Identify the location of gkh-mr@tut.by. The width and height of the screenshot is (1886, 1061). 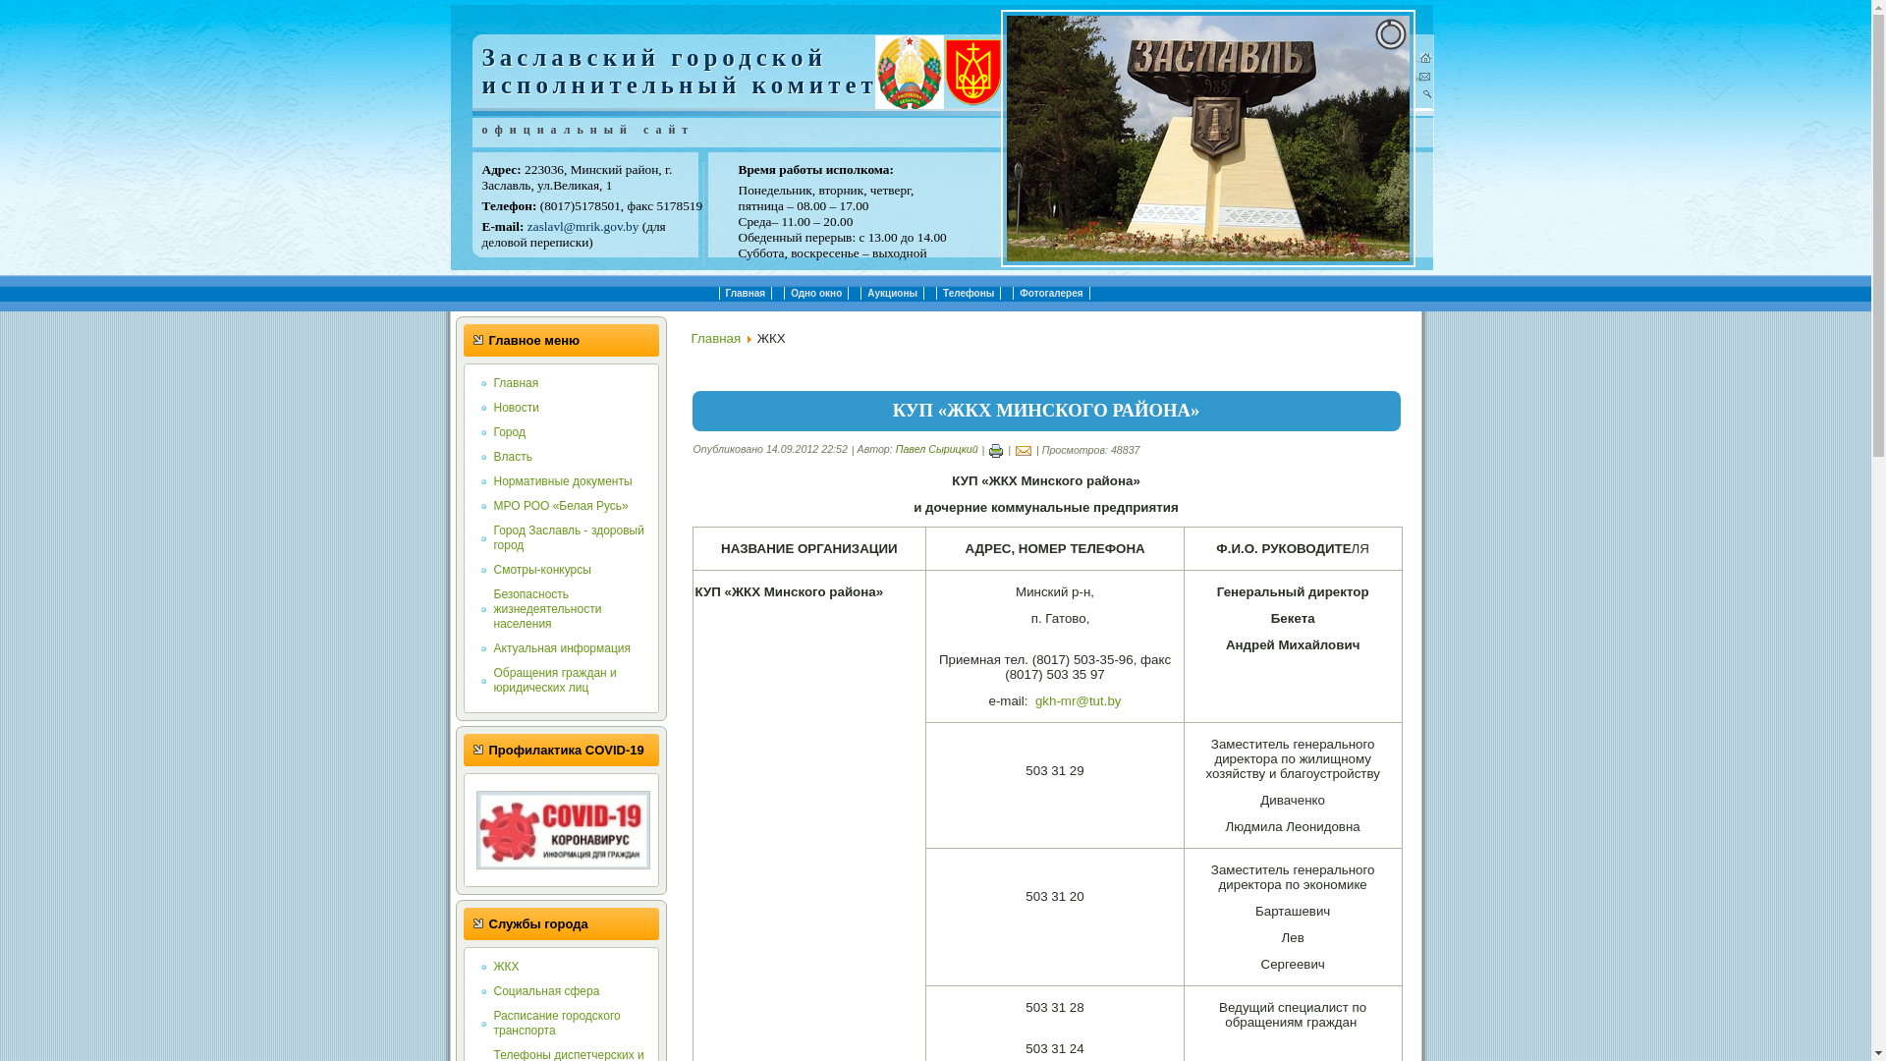
(1079, 701).